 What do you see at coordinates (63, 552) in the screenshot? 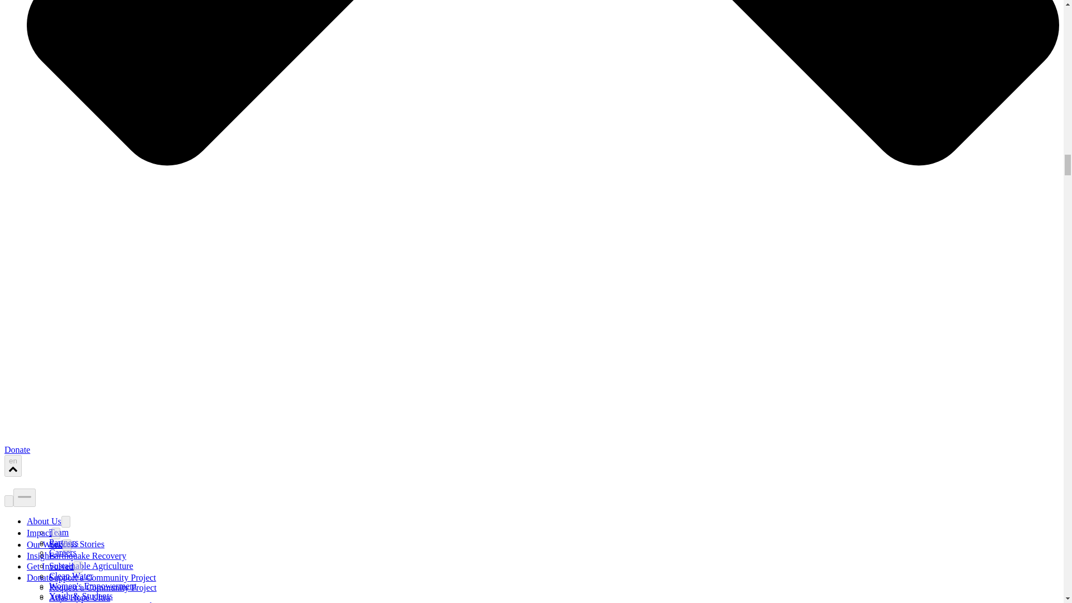
I see `Careers` at bounding box center [63, 552].